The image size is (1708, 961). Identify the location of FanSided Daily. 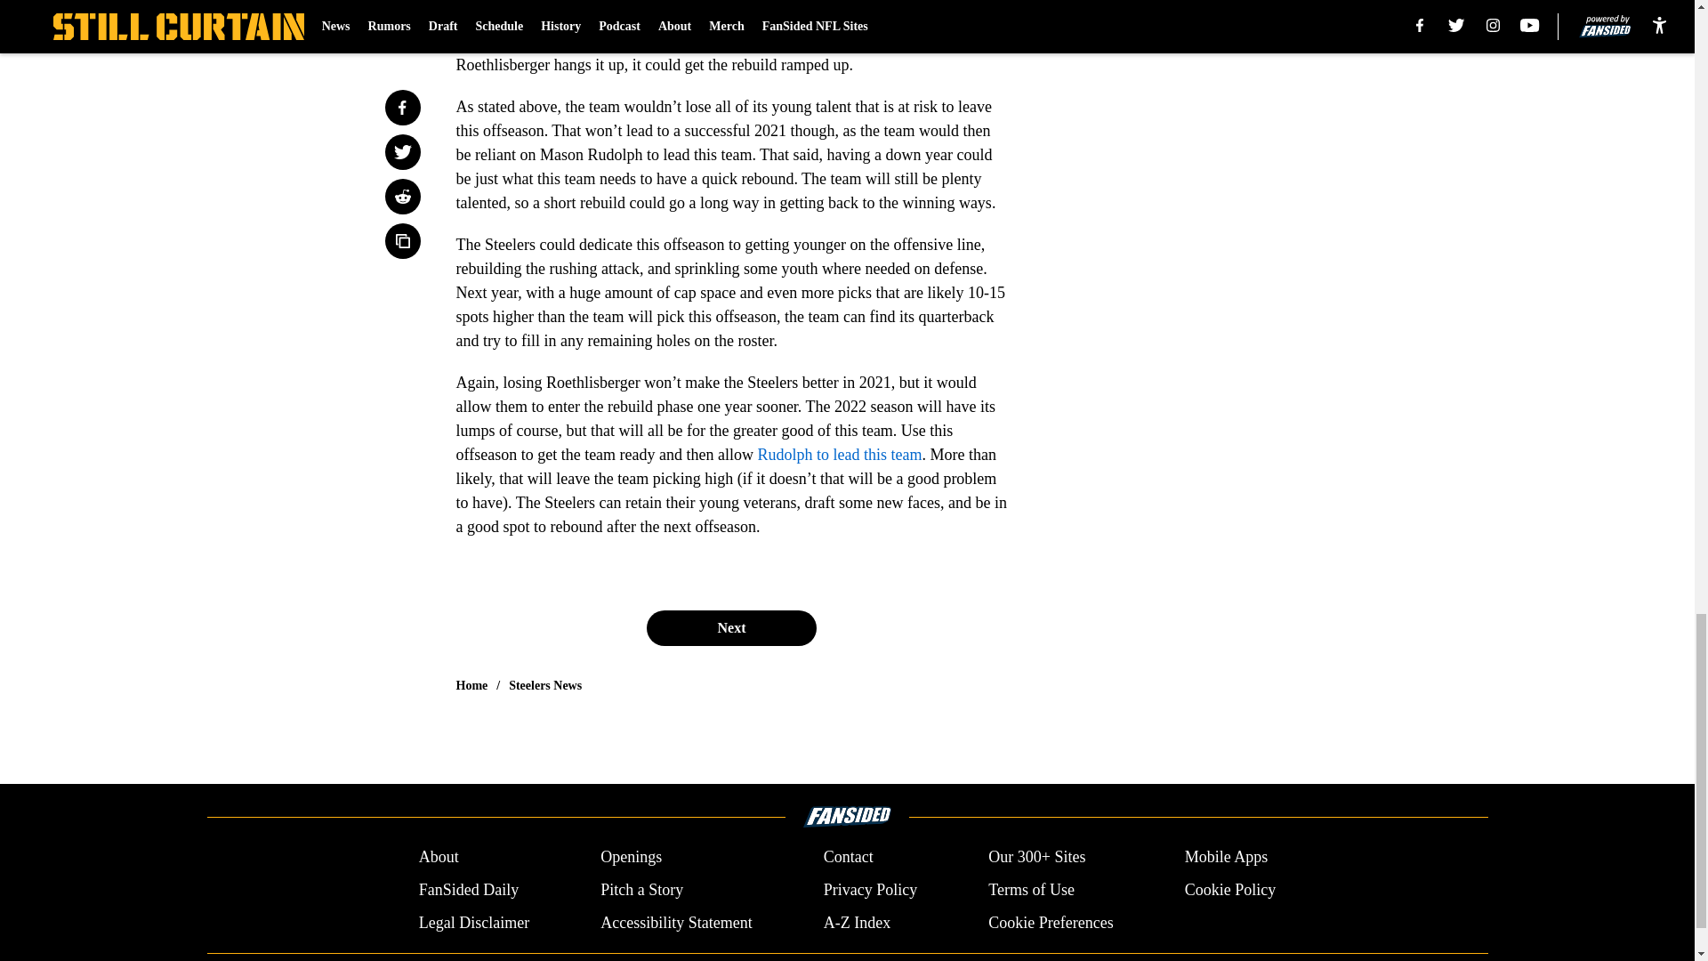
(468, 890).